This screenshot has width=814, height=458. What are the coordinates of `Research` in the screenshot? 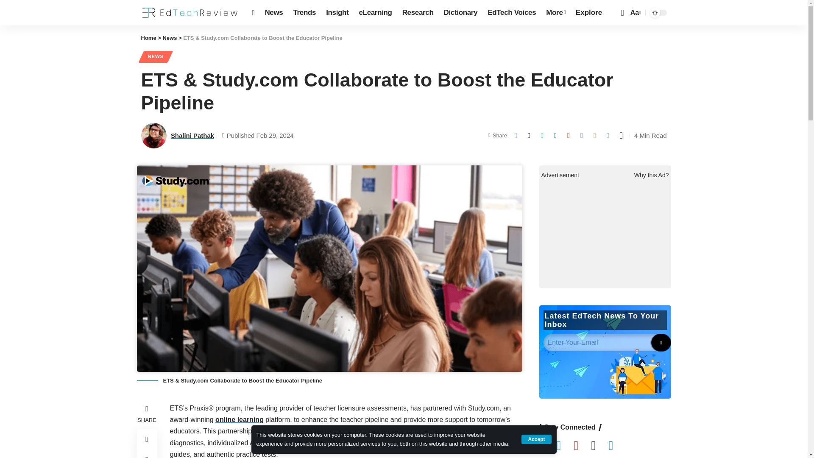 It's located at (418, 13).